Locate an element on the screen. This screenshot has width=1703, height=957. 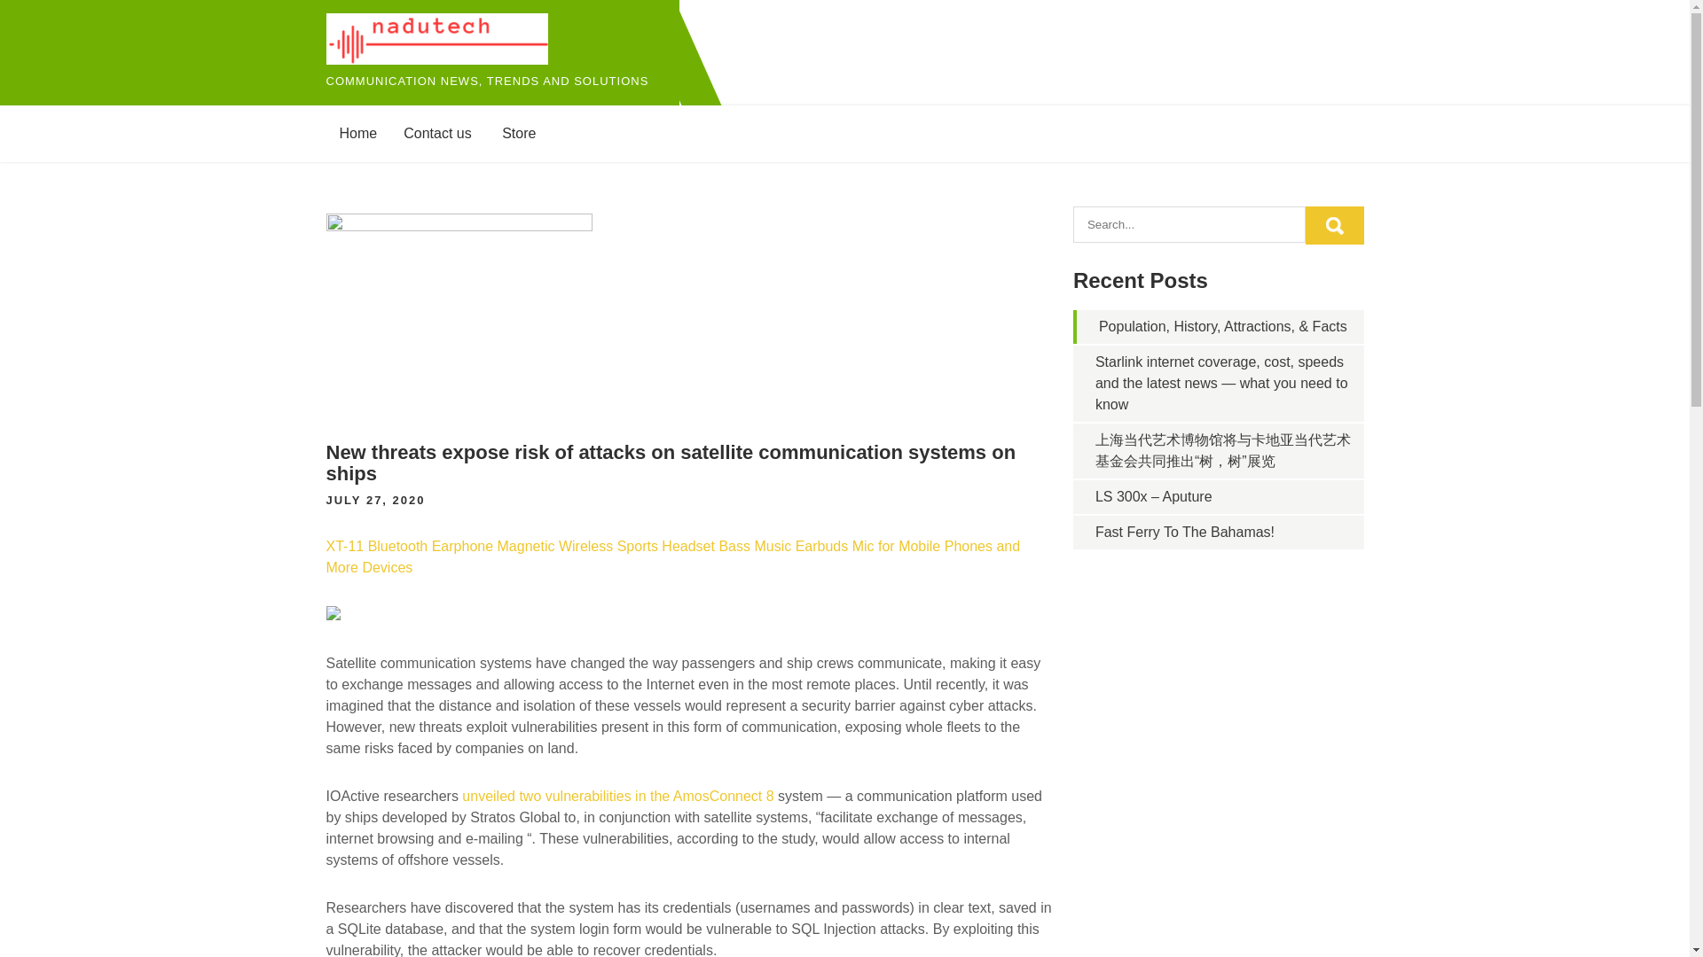
Store is located at coordinates (518, 133).